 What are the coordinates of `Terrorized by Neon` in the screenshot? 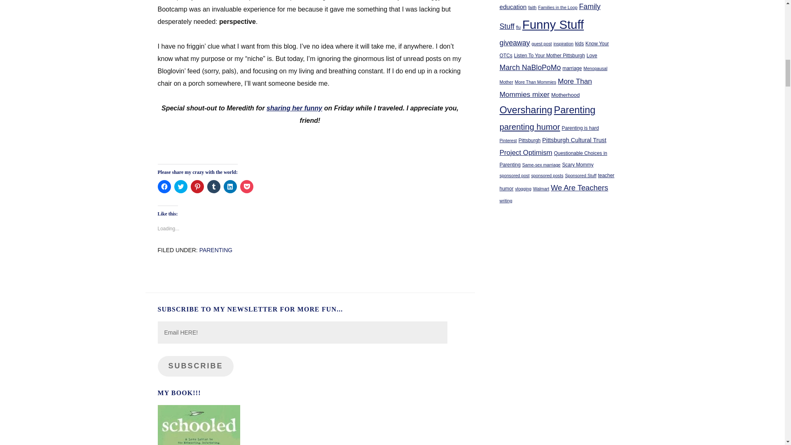 It's located at (294, 108).